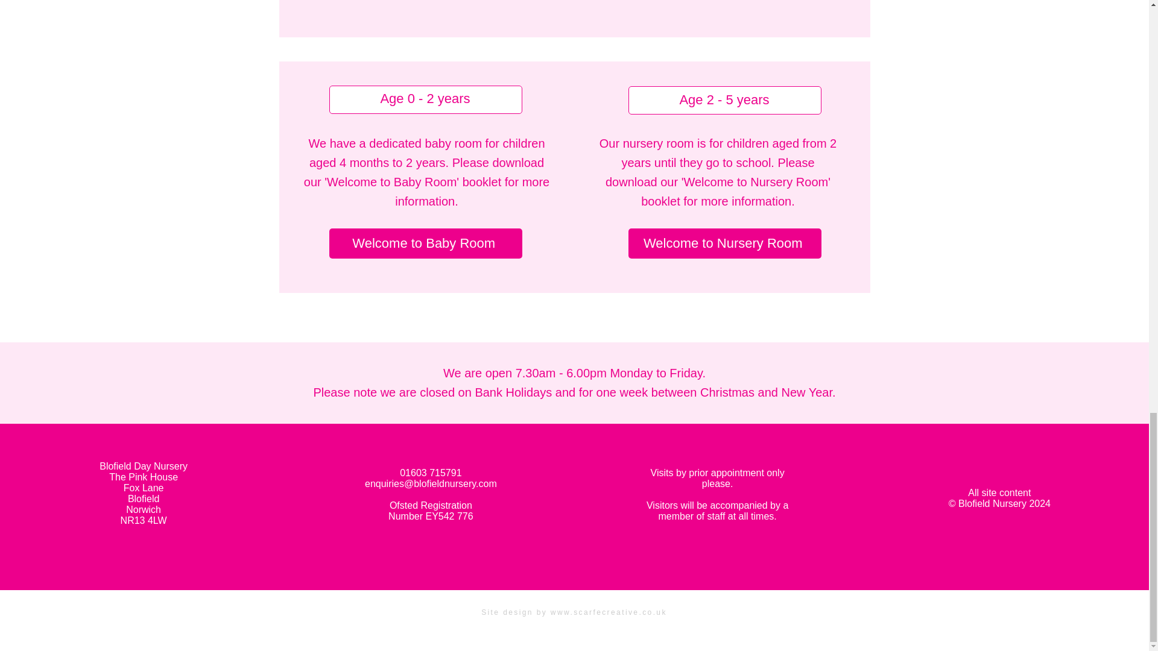 Image resolution: width=1158 pixels, height=651 pixels. I want to click on Welcome to Baby Room, so click(425, 244).